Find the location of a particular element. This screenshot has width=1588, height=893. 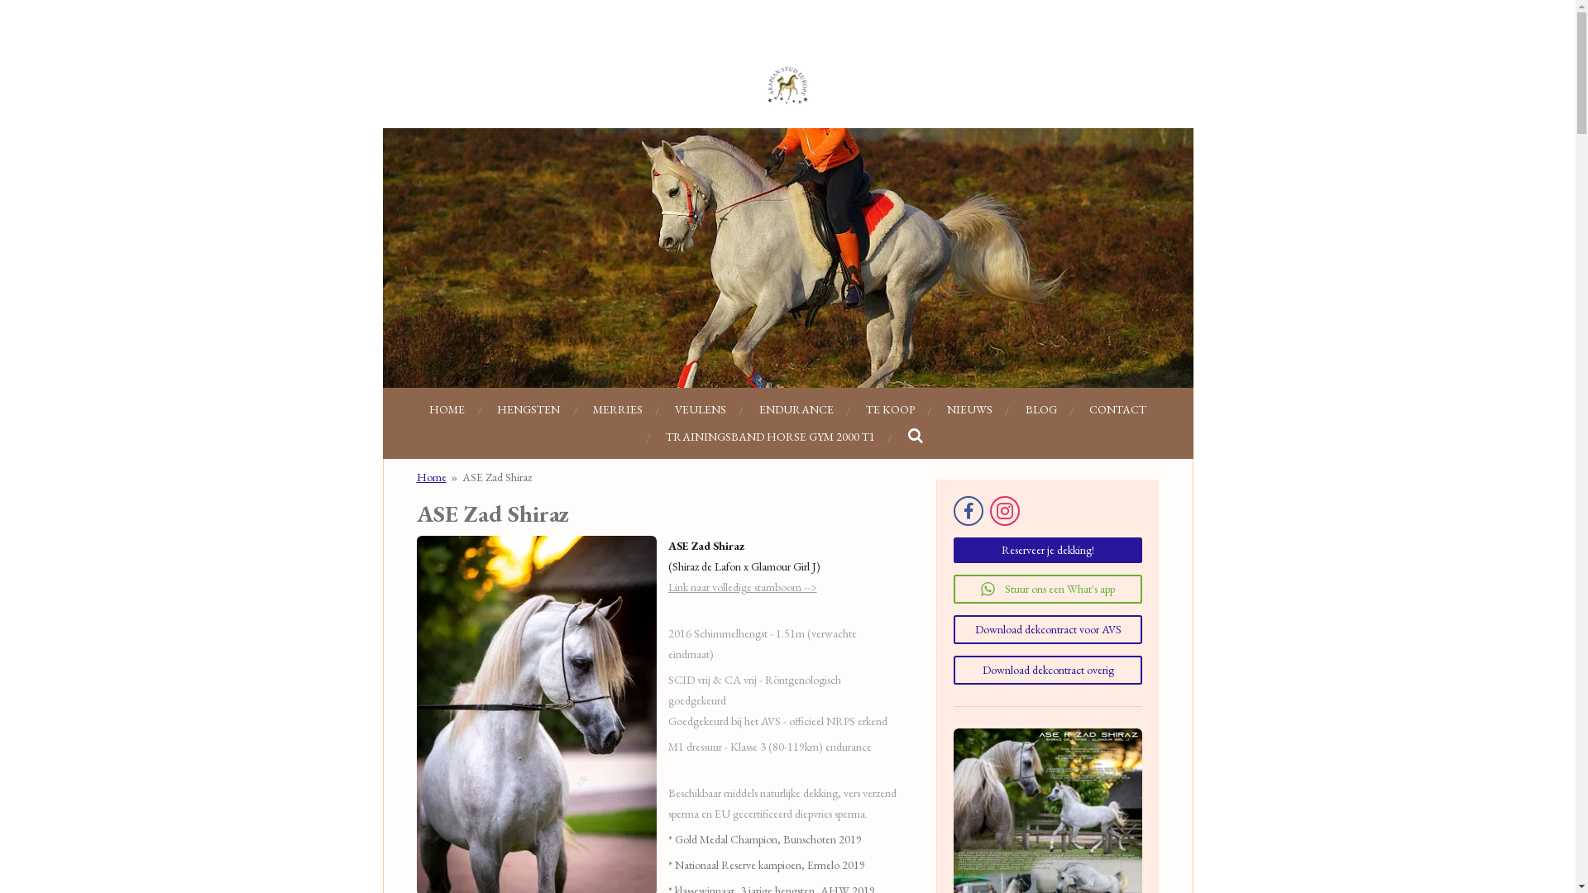

VEULENS is located at coordinates (701, 410).